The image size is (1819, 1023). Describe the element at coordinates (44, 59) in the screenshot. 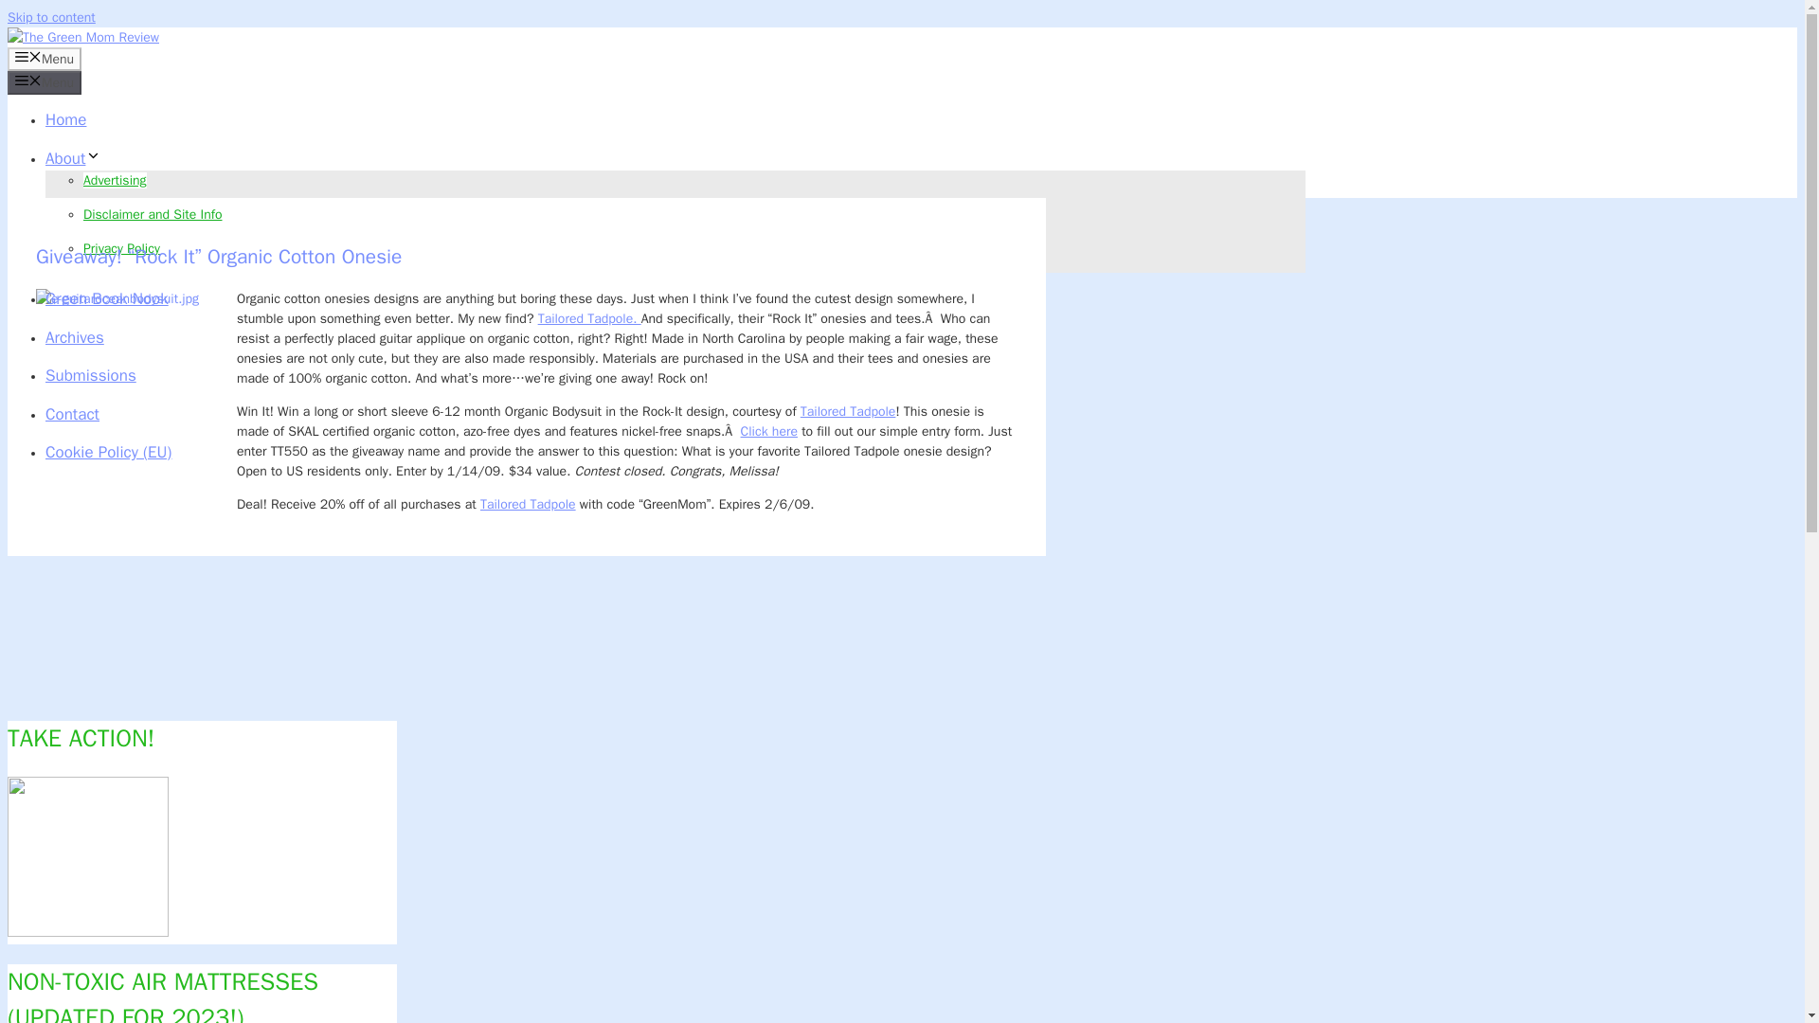

I see `Menu` at that location.